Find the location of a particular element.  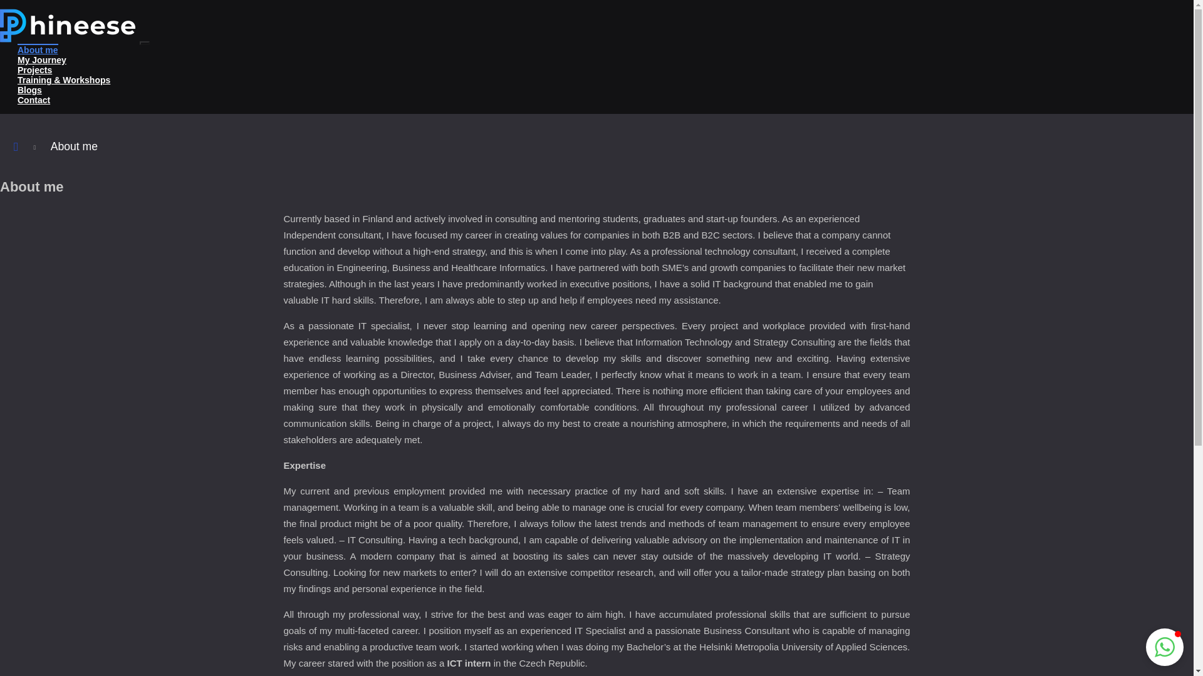

About me is located at coordinates (38, 49).